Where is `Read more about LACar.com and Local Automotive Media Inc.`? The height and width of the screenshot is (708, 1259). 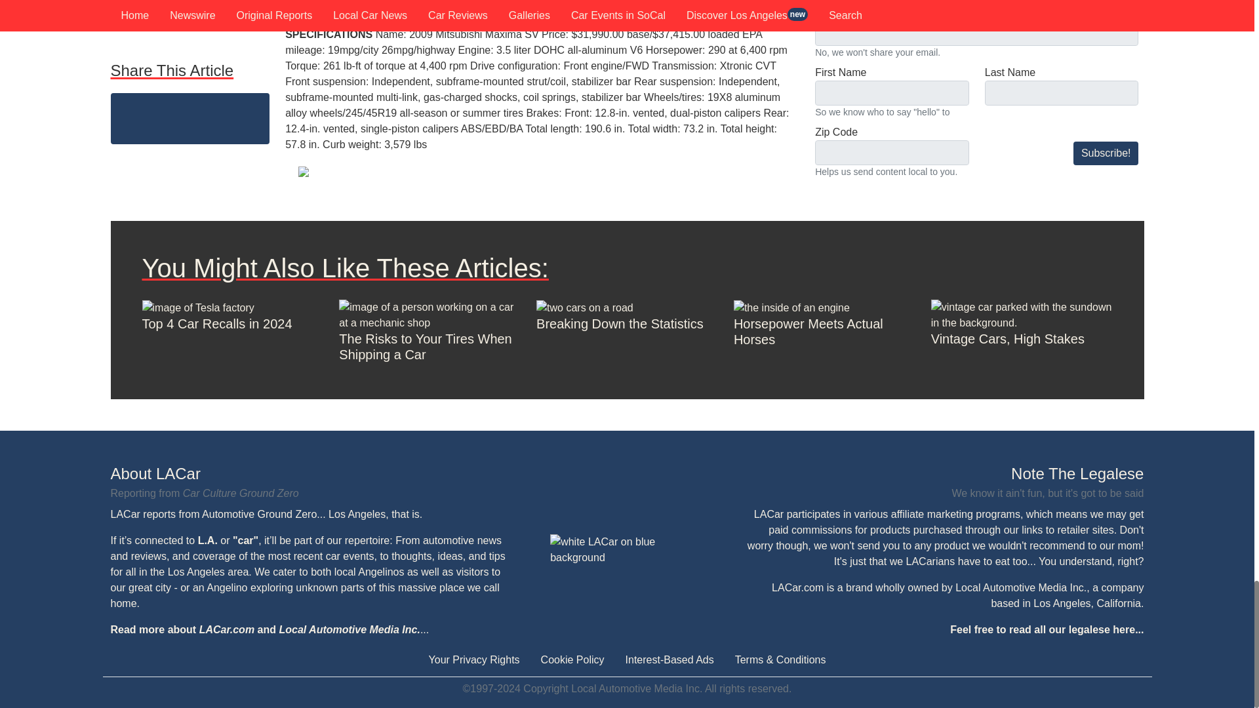
Read more about LACar.com and Local Automotive Media Inc. is located at coordinates (265, 629).